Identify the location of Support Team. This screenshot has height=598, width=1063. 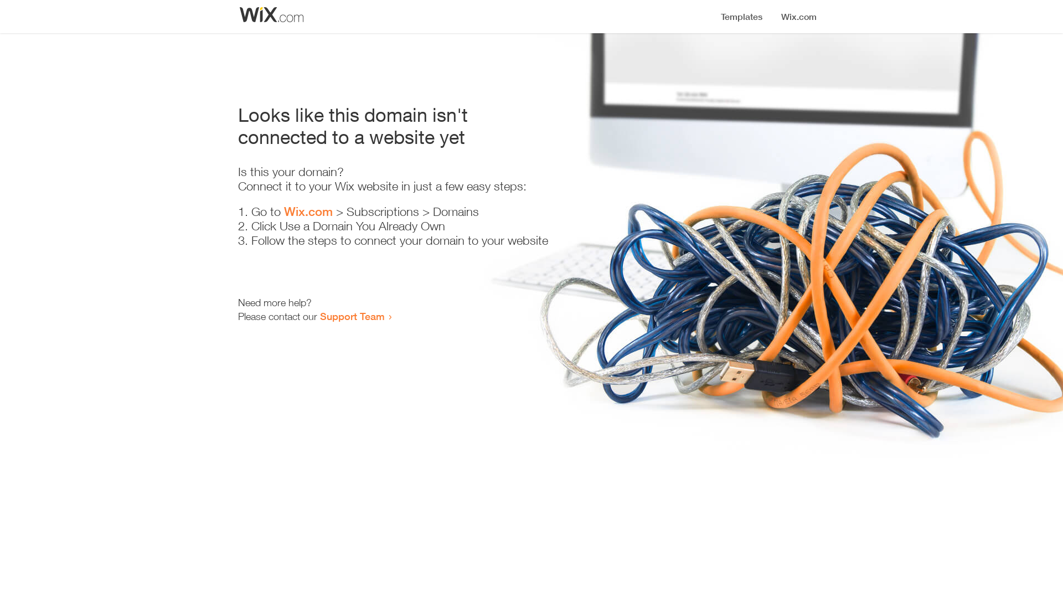
(352, 316).